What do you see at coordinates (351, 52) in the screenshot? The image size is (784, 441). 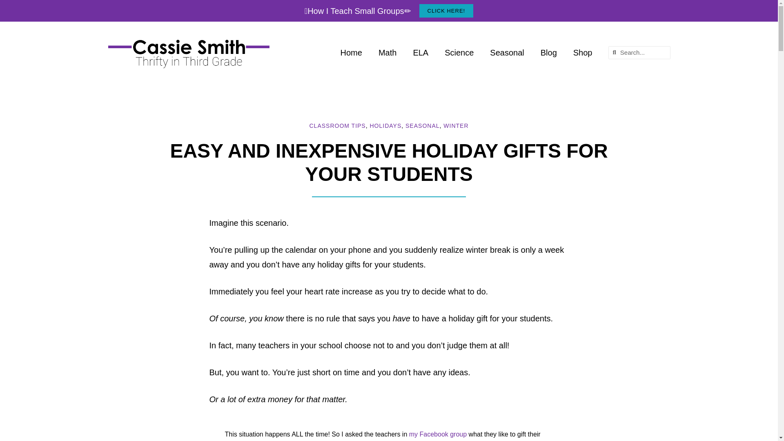 I see `Home` at bounding box center [351, 52].